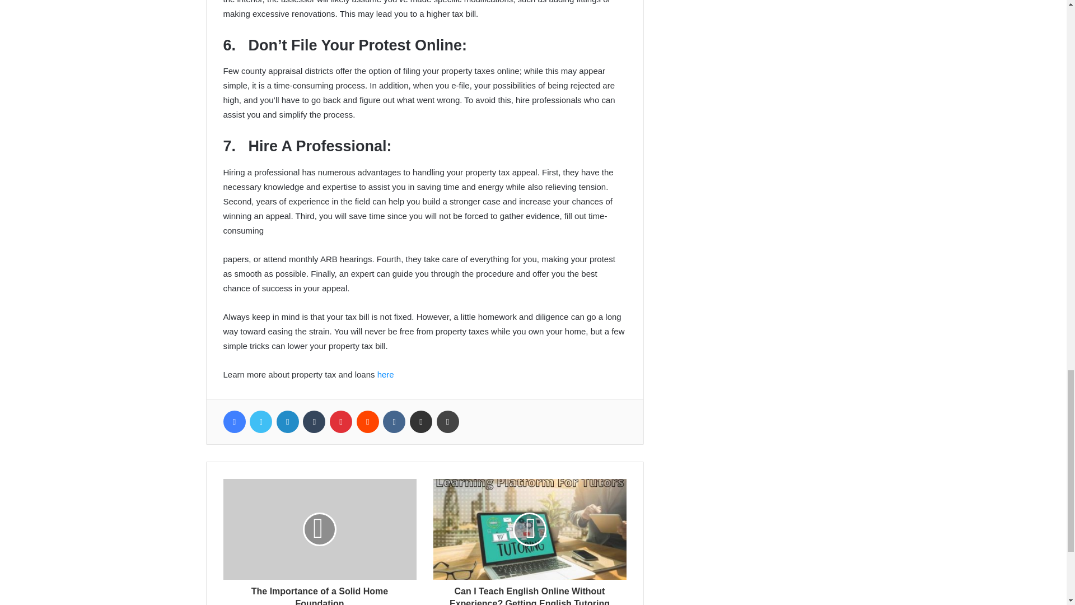 The height and width of the screenshot is (605, 1075). Describe the element at coordinates (287, 422) in the screenshot. I see `LinkedIn` at that location.